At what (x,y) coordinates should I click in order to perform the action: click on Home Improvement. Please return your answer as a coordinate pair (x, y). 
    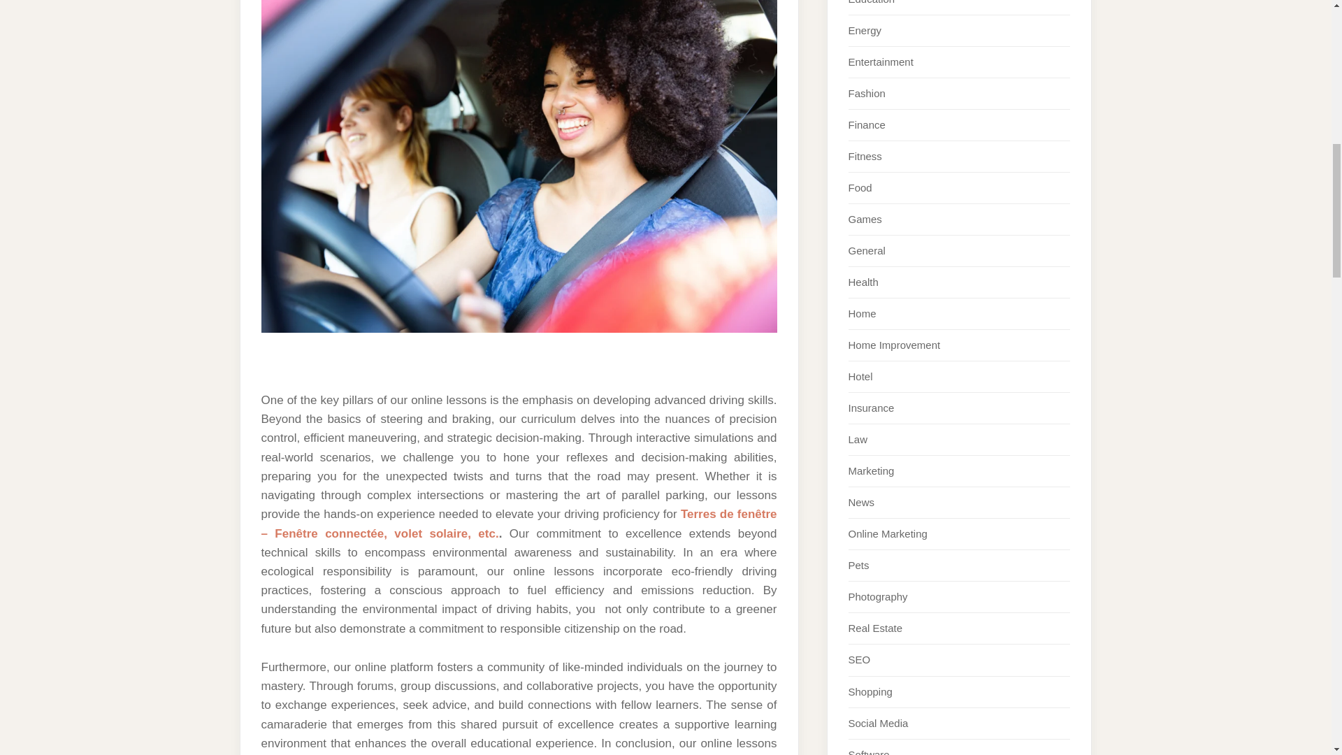
    Looking at the image, I should click on (894, 345).